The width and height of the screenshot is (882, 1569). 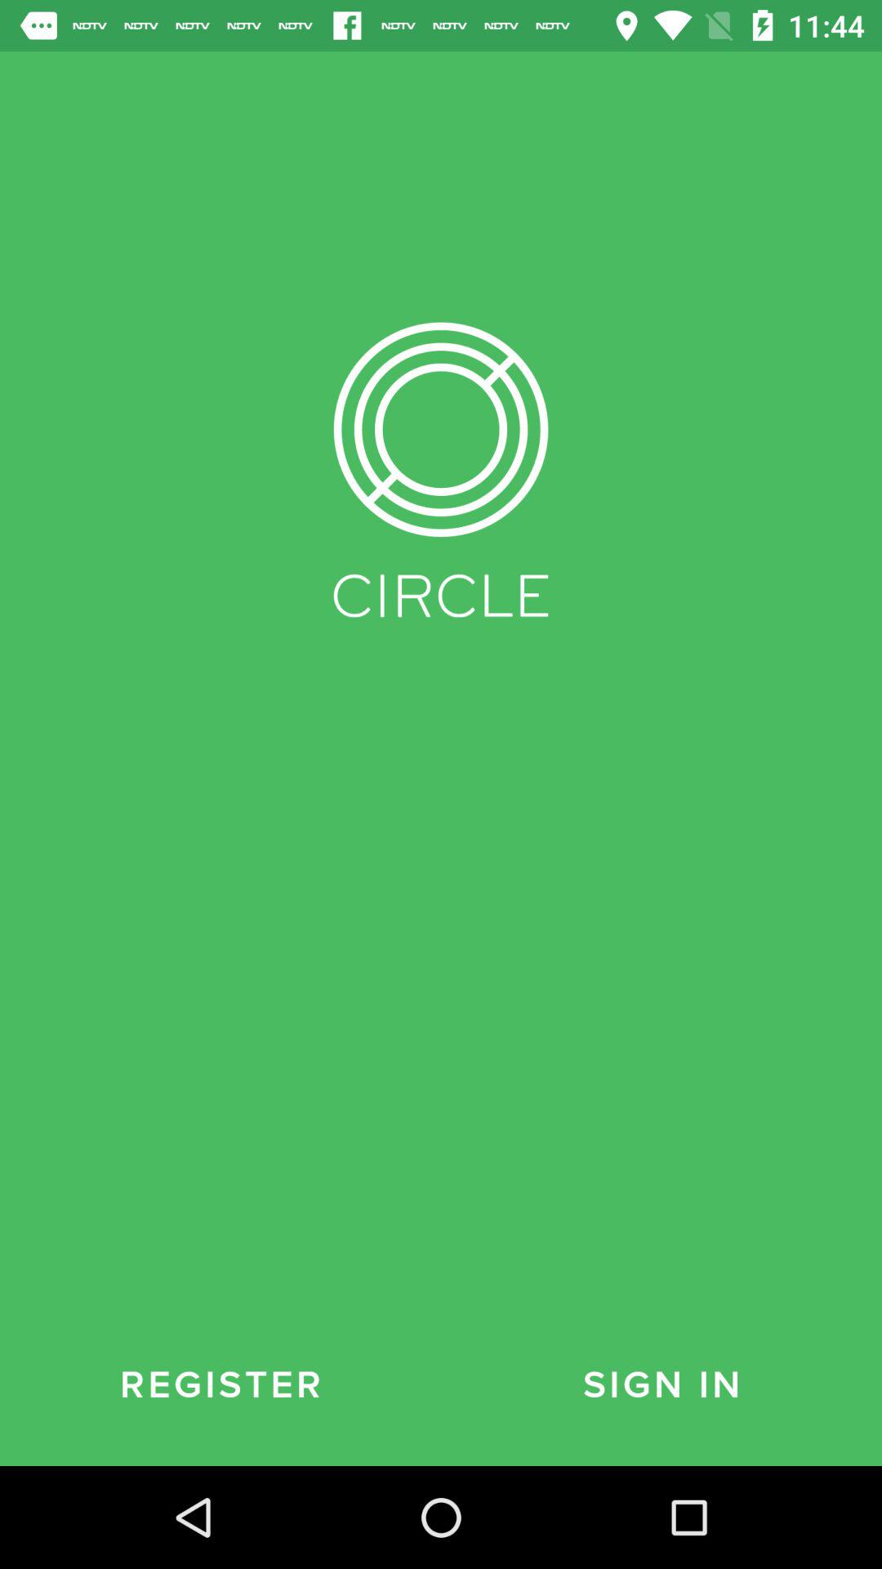 What do you see at coordinates (661, 1384) in the screenshot?
I see `open sign in` at bounding box center [661, 1384].